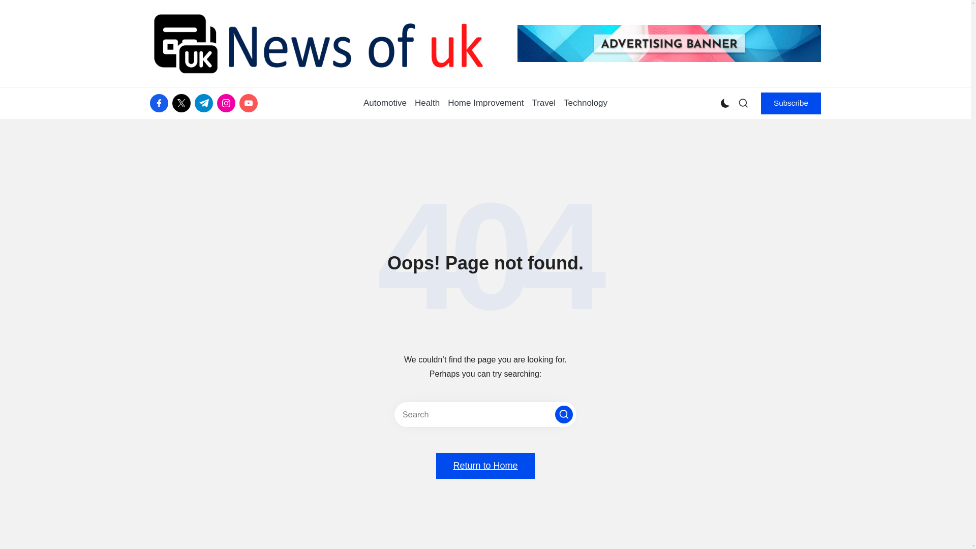 Image resolution: width=976 pixels, height=549 pixels. Describe the element at coordinates (485, 103) in the screenshot. I see `Home Improvement` at that location.